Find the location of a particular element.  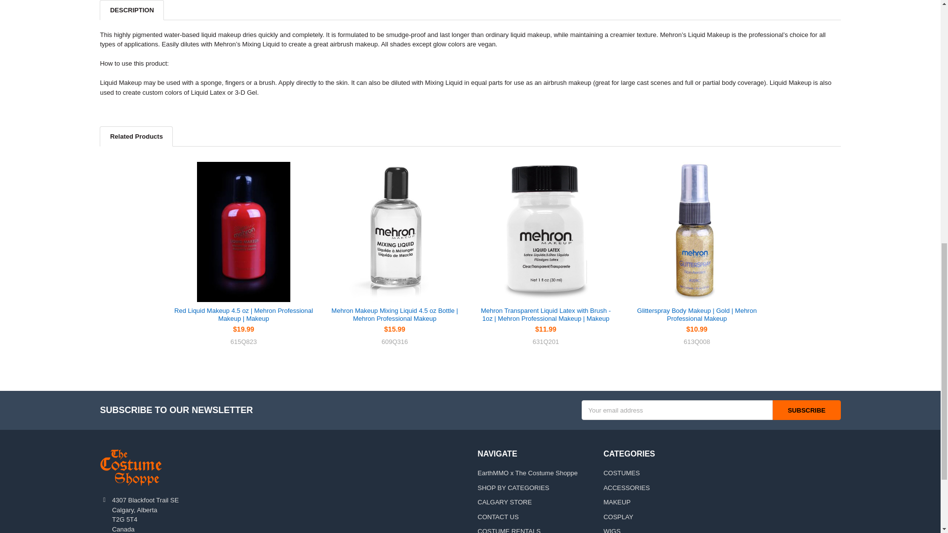

Mehron Makeup Mixing Liquid 4.5 oz is located at coordinates (394, 232).